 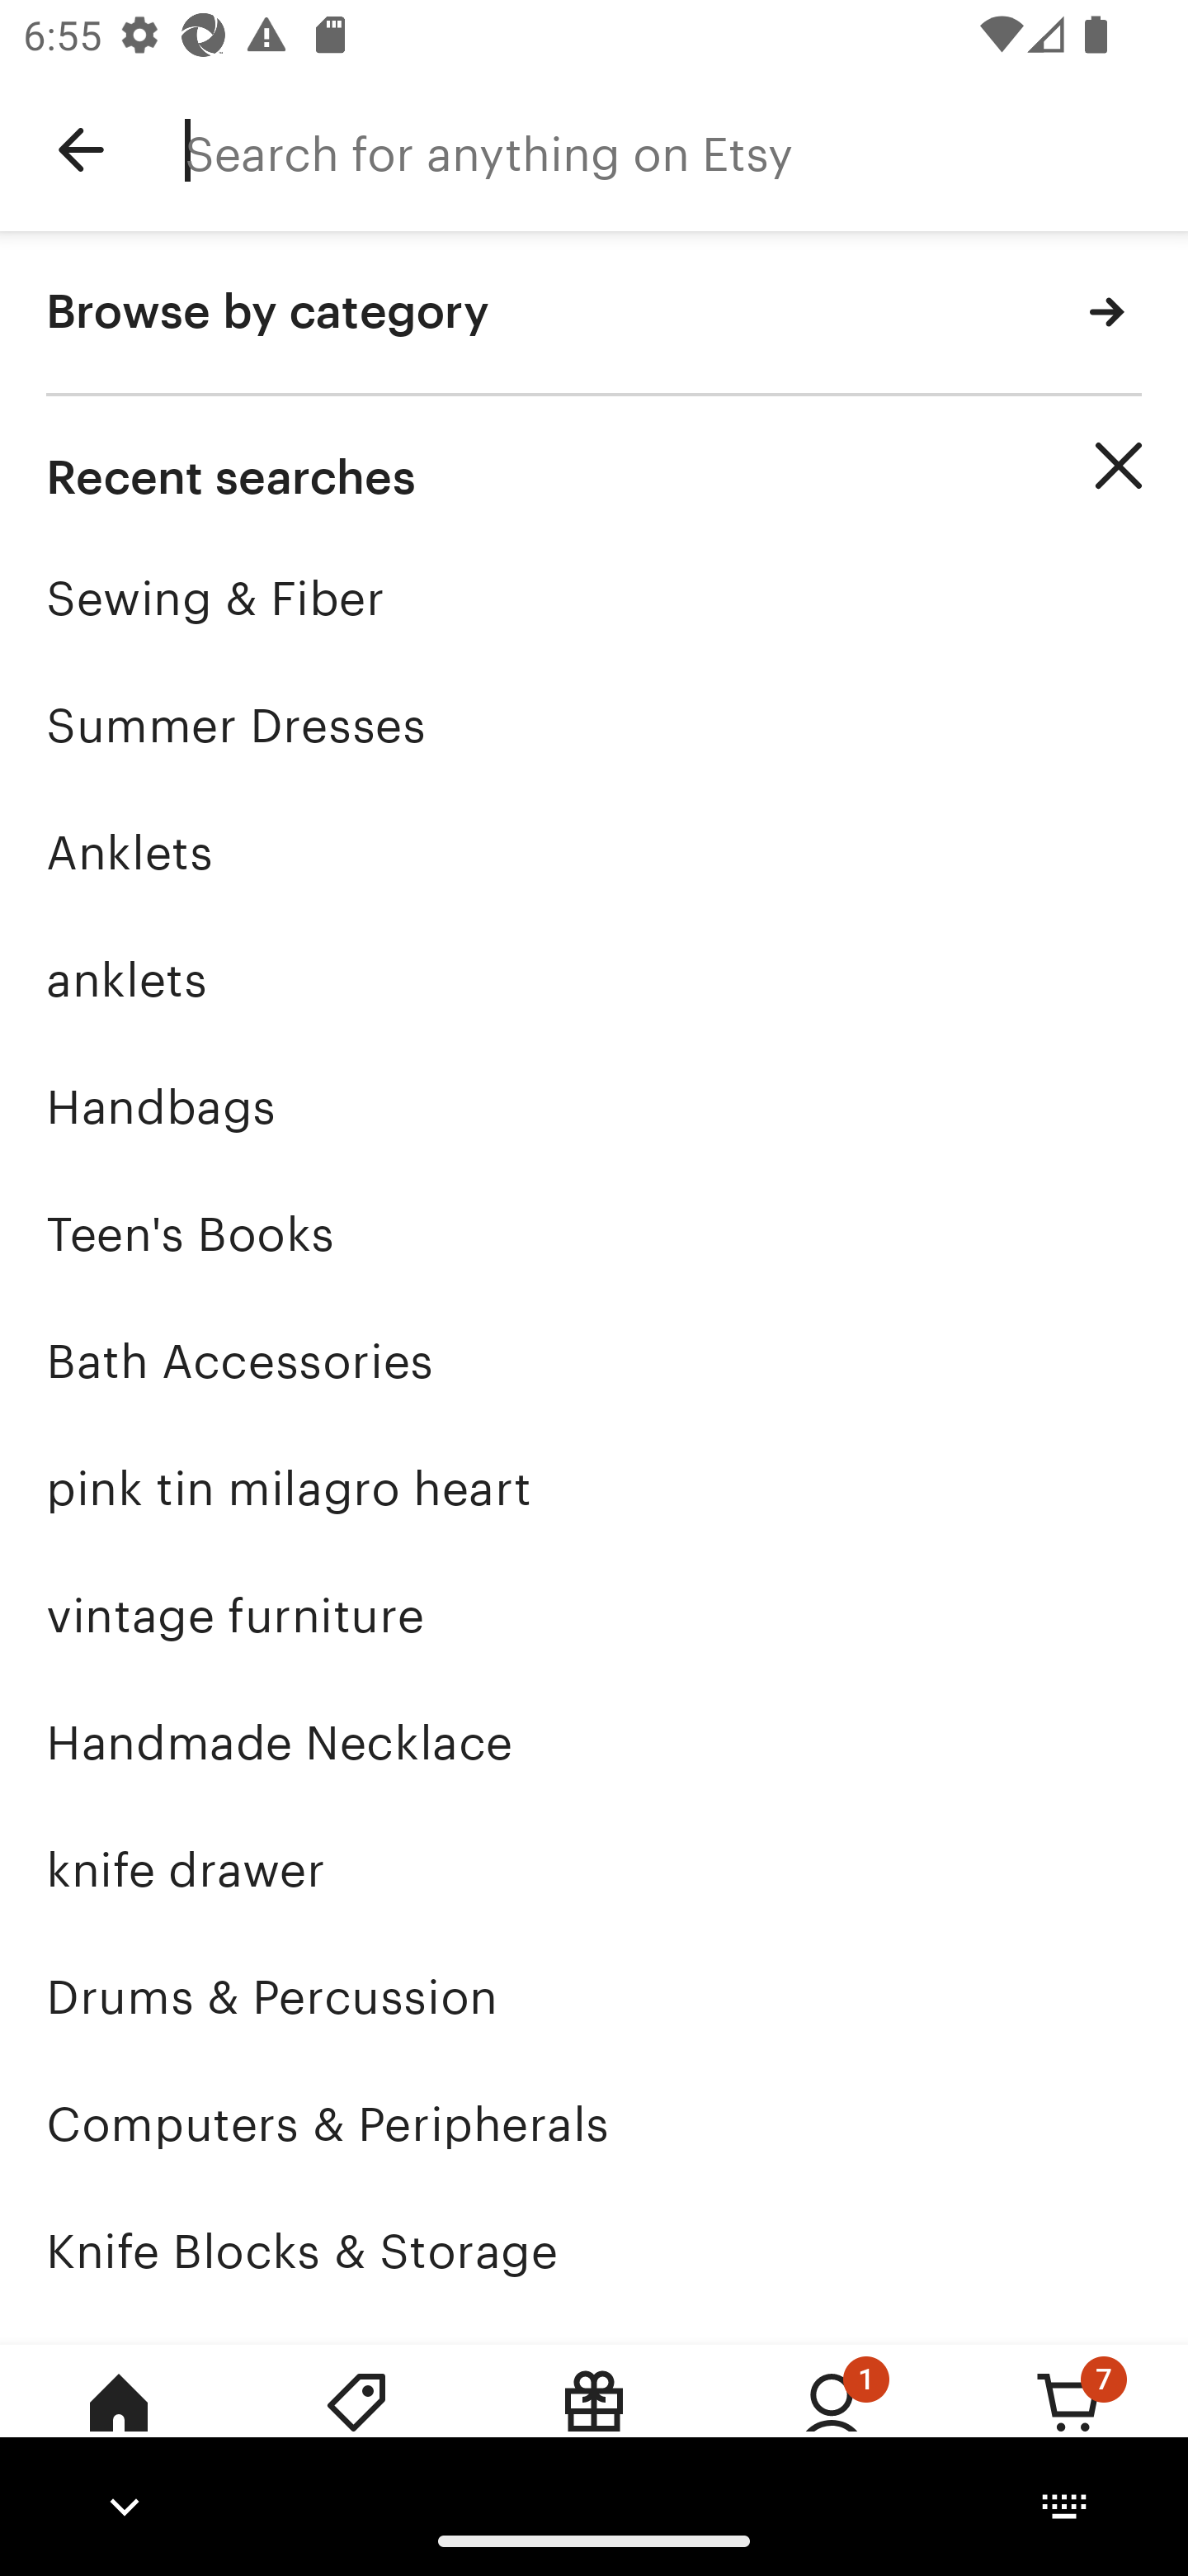 I want to click on Handmade Necklace, so click(x=594, y=1742).